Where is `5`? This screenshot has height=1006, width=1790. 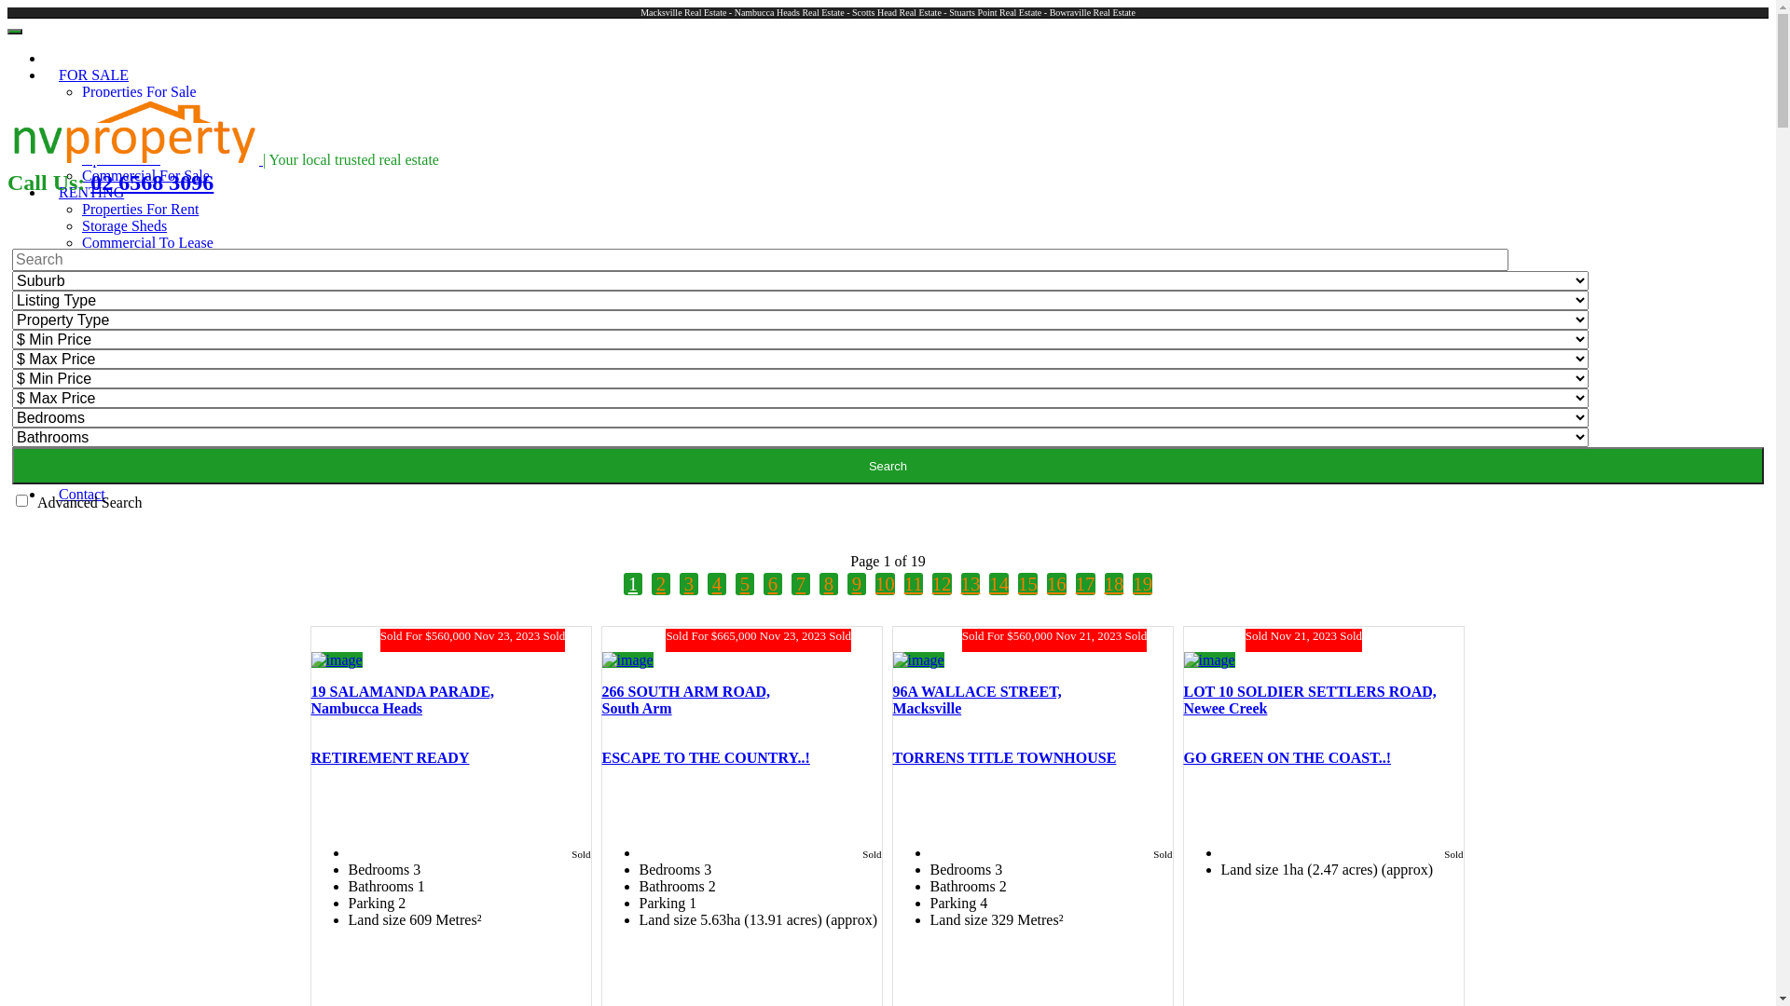
5 is located at coordinates (745, 584).